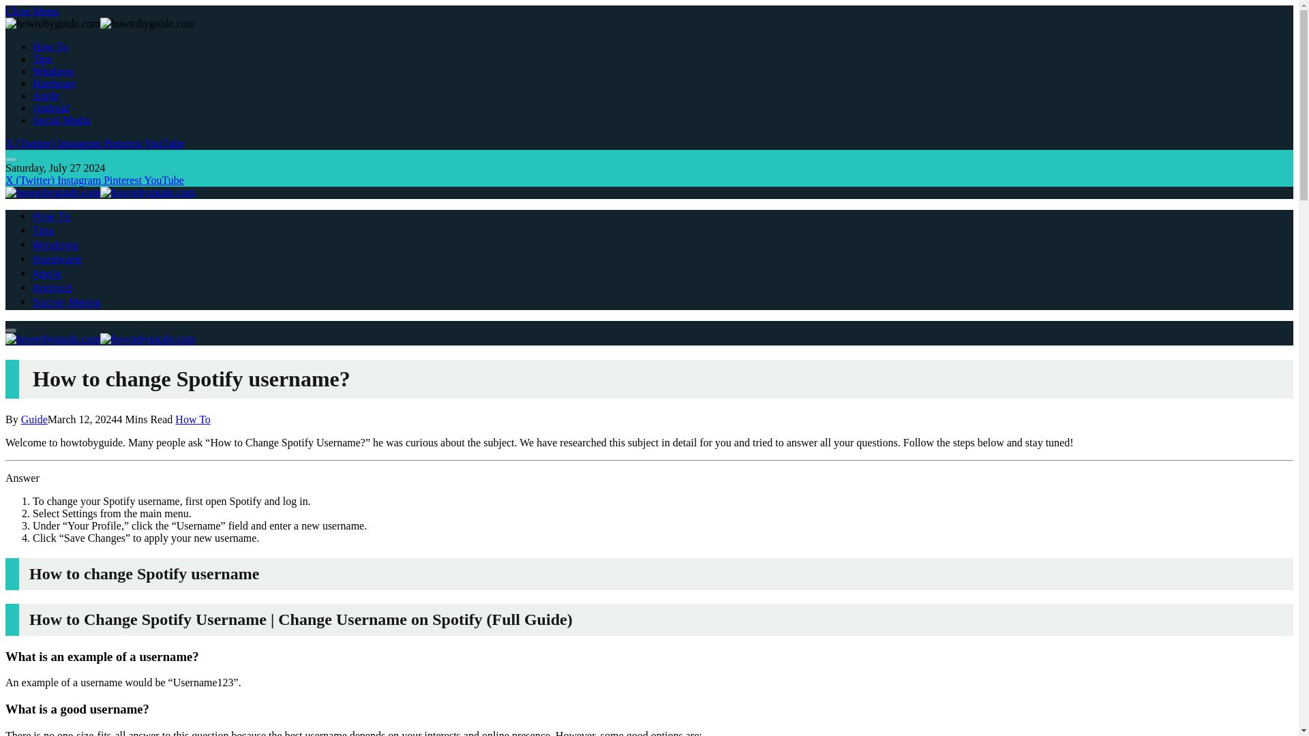 This screenshot has height=736, width=1309. I want to click on Guide, so click(34, 419).